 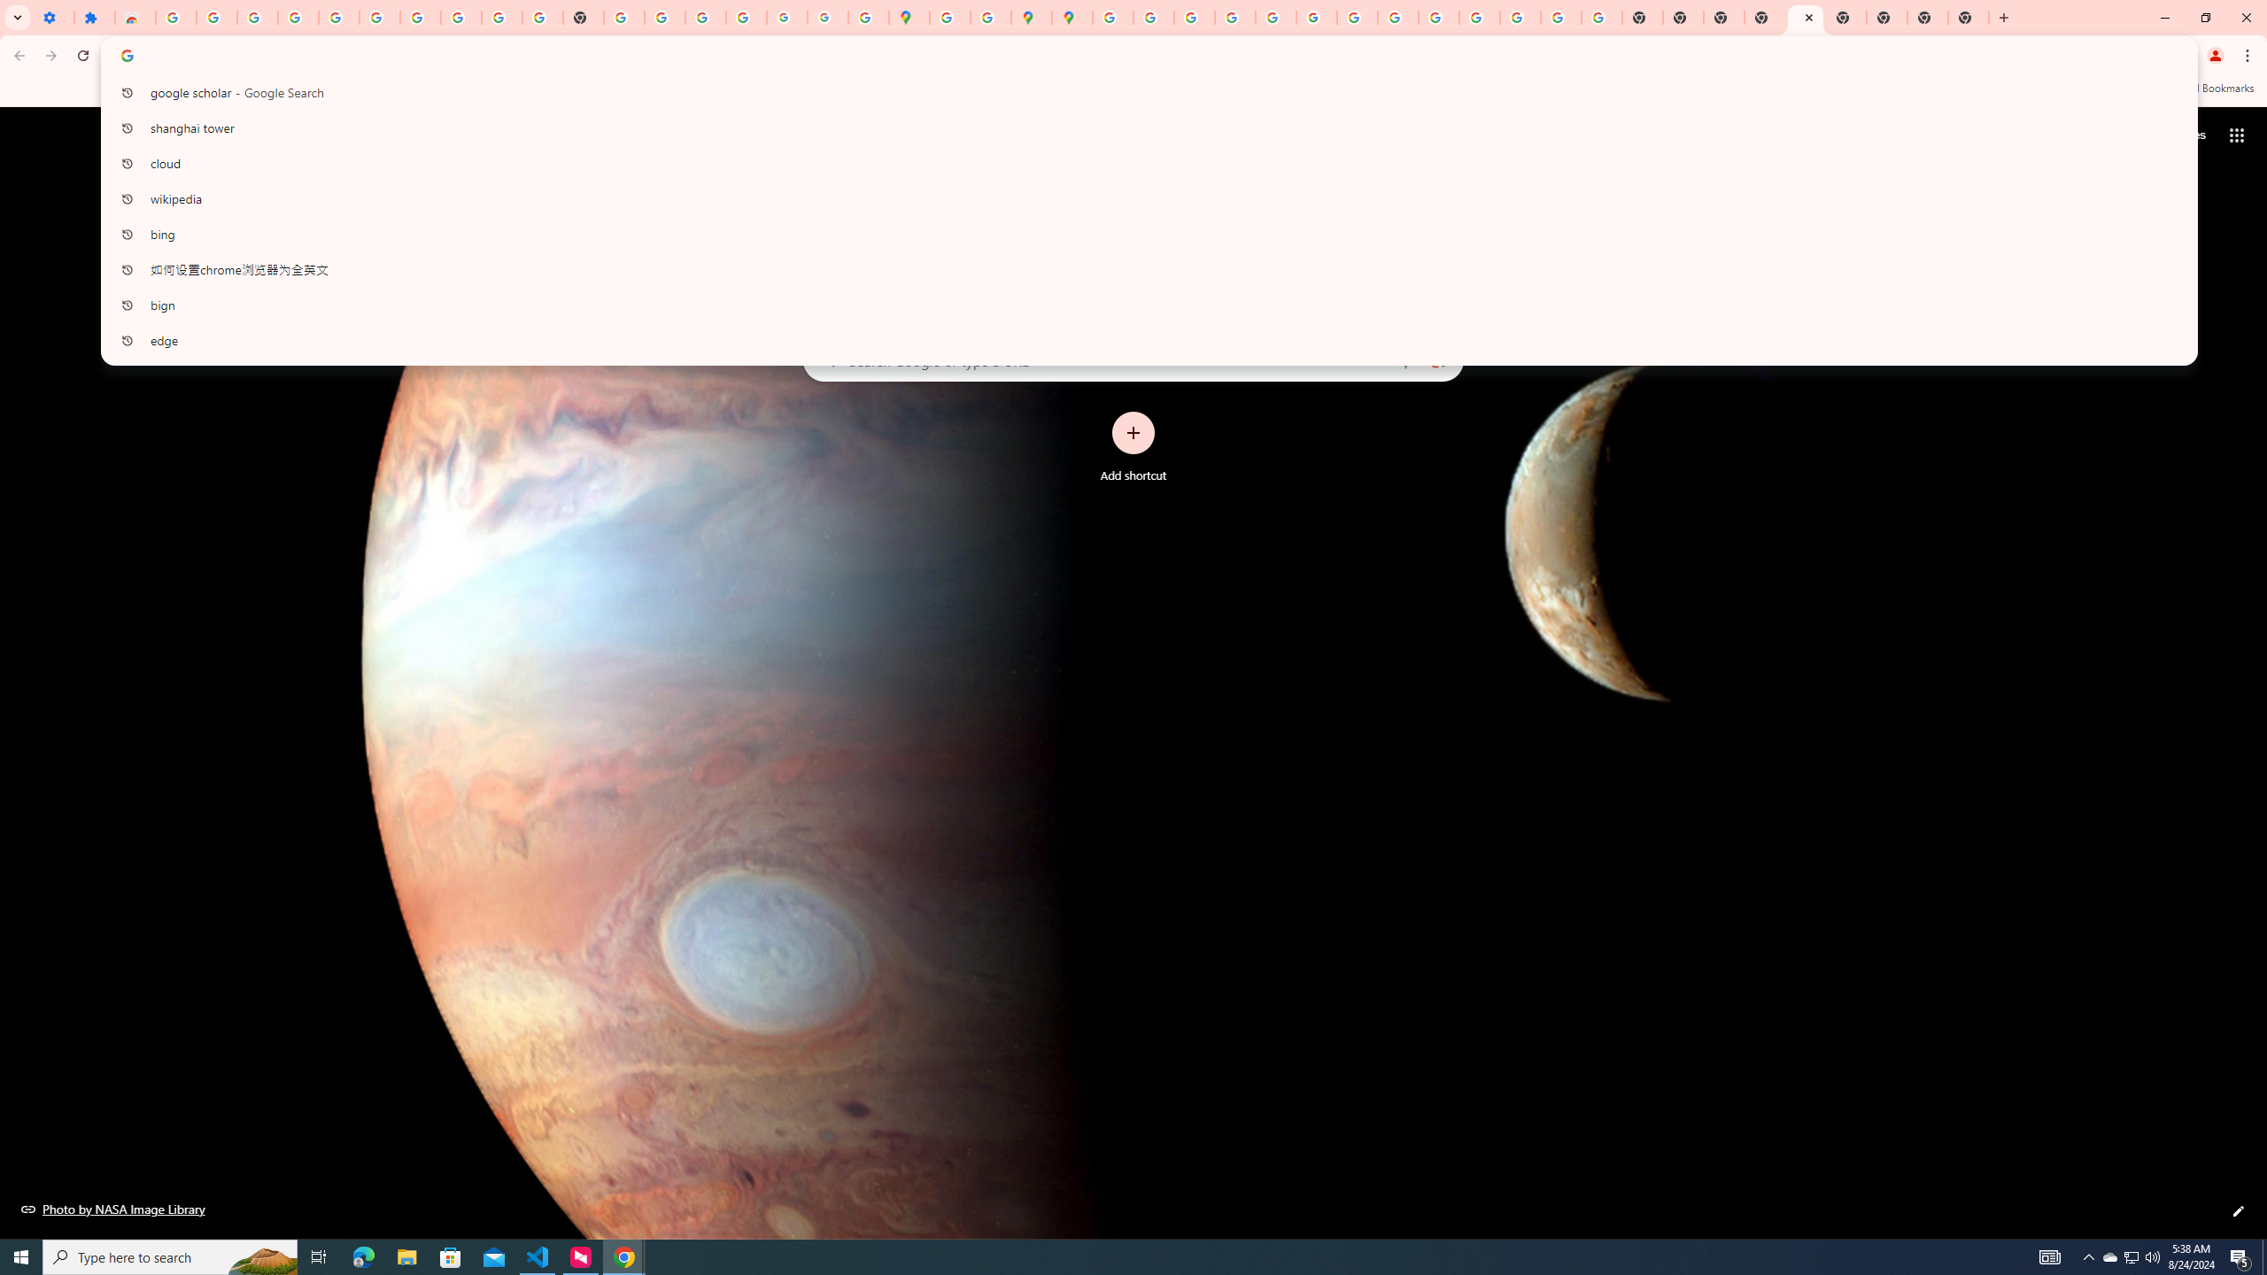 I want to click on shanghai tower search from history, so click(x=1142, y=128).